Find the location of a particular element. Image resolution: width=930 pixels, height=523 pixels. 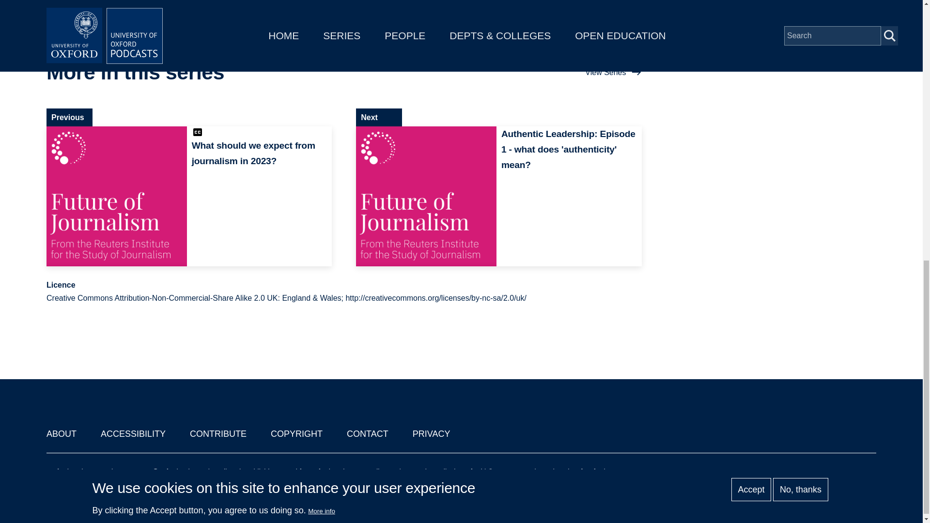

ABOUT is located at coordinates (61, 434).